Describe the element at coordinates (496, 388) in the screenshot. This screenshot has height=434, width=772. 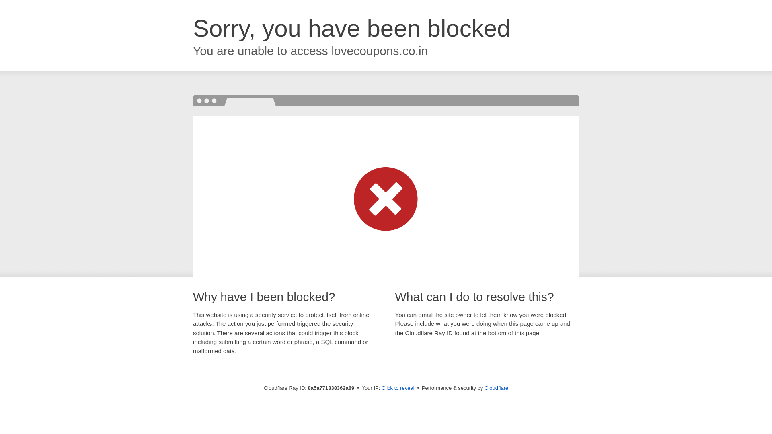
I see `Cloudflare` at that location.